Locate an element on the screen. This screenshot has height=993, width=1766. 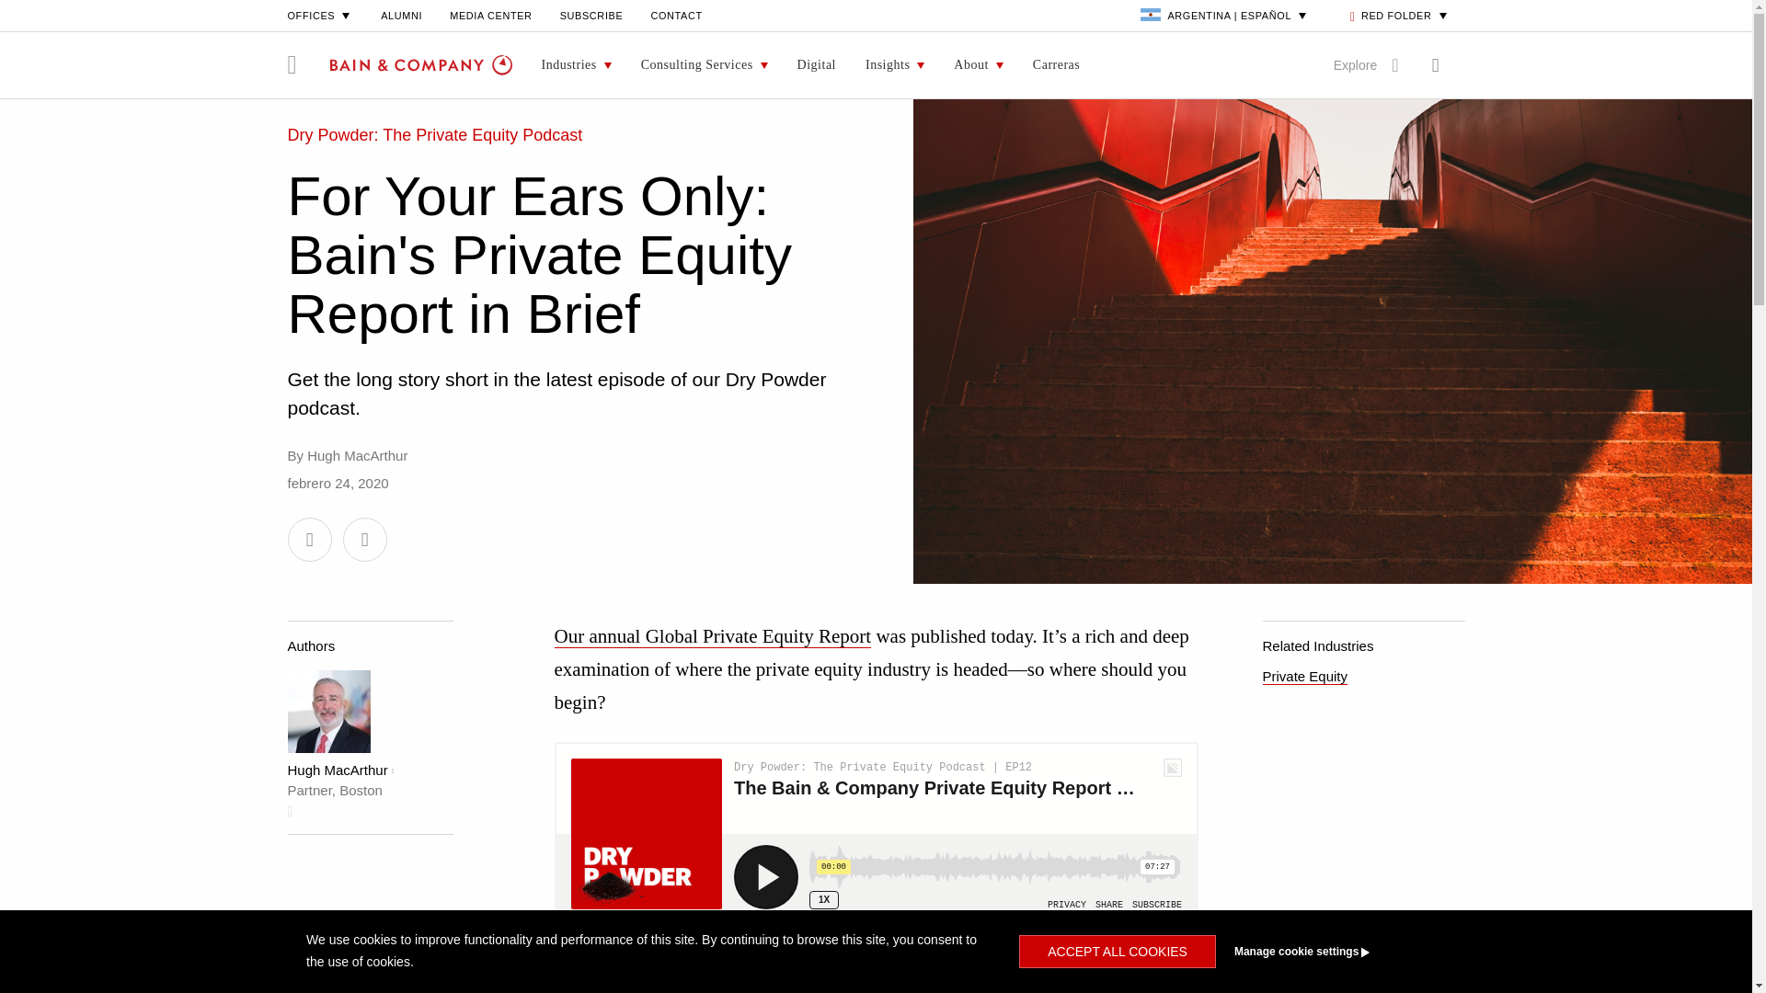
Manage cookie settings is located at coordinates (1336, 952).